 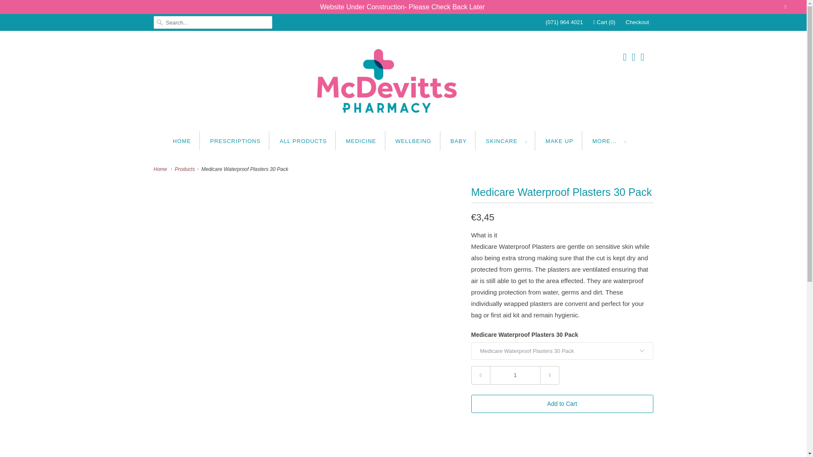 I want to click on MEDICINE, so click(x=361, y=140).